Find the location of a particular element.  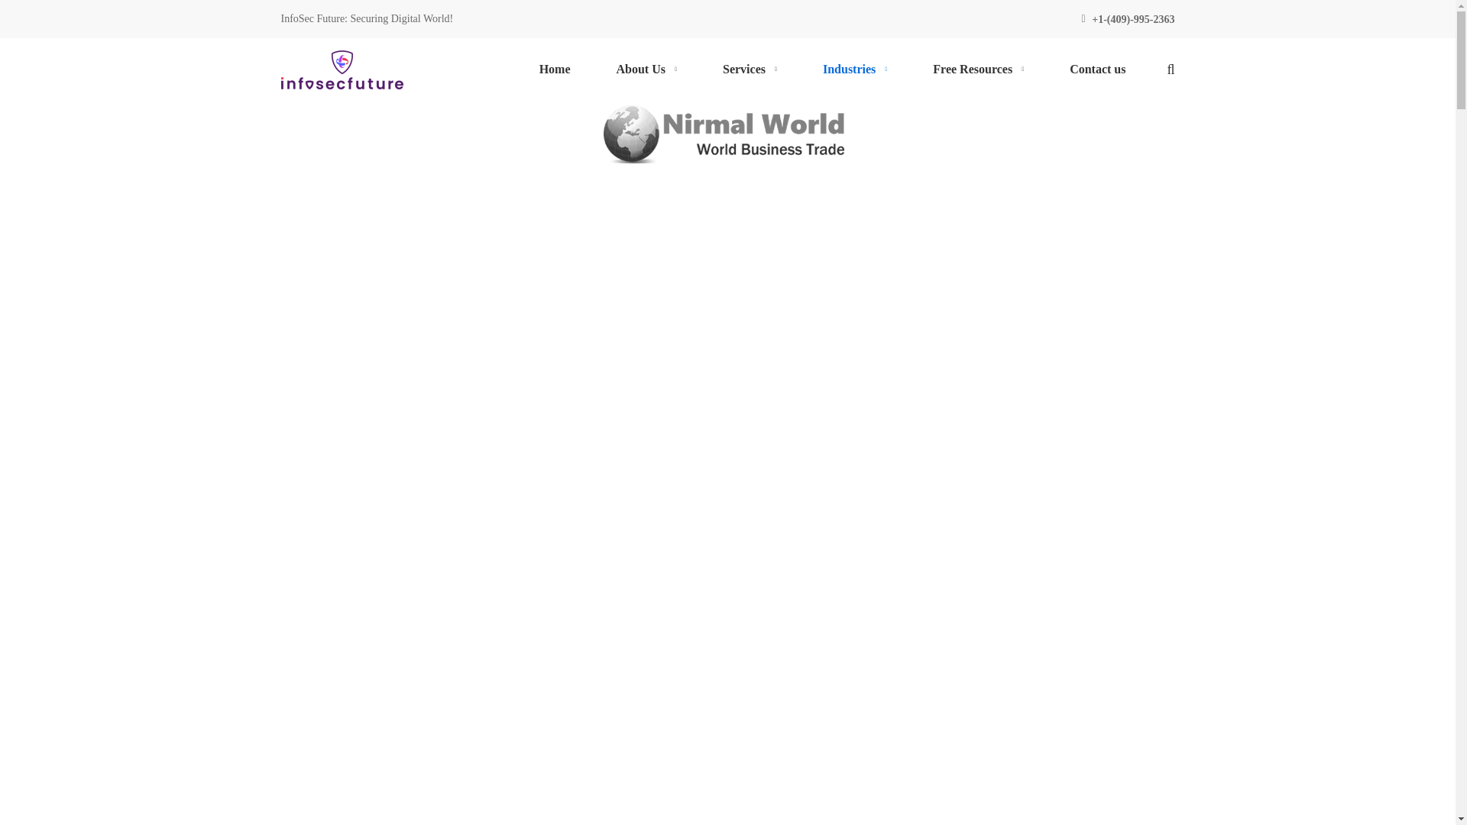

Services is located at coordinates (749, 69).